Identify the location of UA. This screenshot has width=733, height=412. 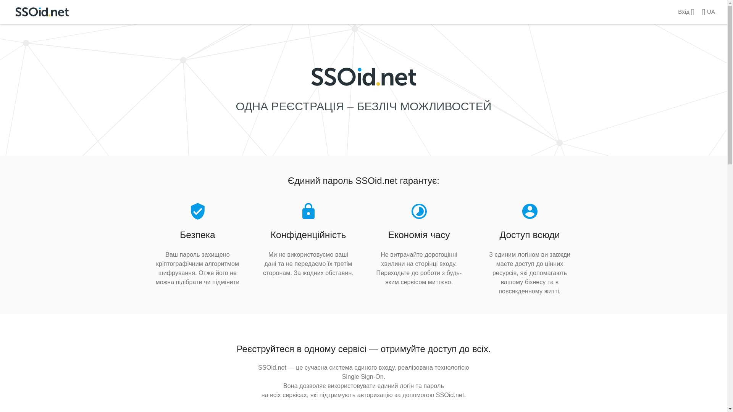
(709, 10).